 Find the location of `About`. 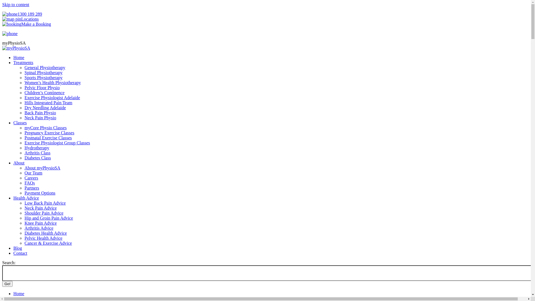

About is located at coordinates (19, 163).